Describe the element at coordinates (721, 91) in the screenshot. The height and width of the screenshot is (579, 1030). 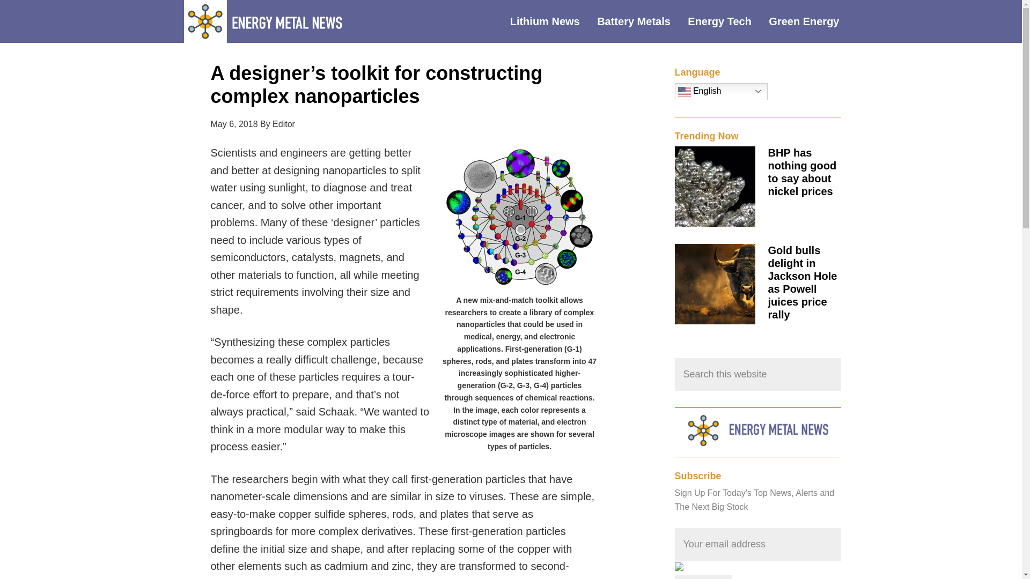
I see `English` at that location.